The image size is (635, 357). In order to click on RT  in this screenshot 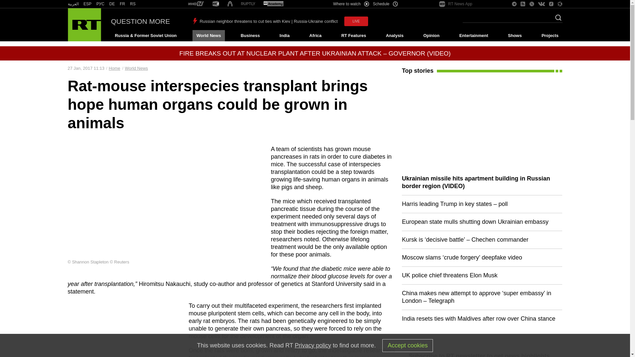, I will do `click(73, 4)`.